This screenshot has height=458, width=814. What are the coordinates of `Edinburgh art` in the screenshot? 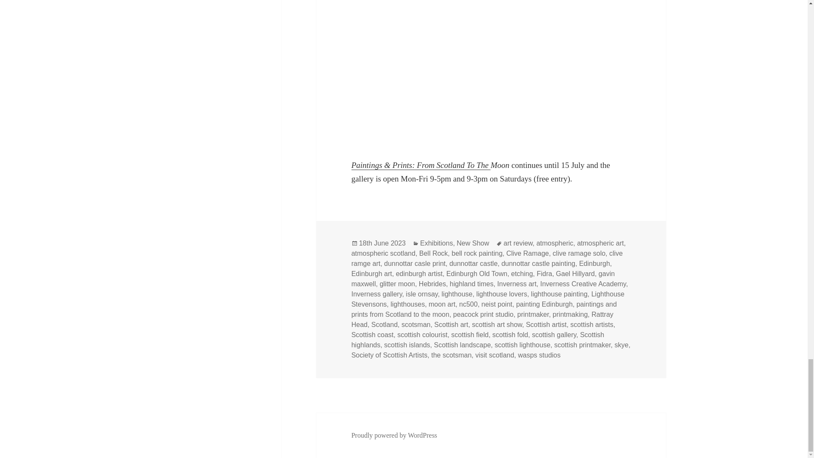 It's located at (372, 274).